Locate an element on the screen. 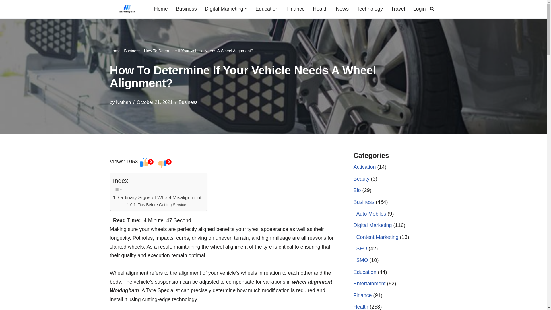 This screenshot has width=551, height=310. Travel is located at coordinates (398, 9).